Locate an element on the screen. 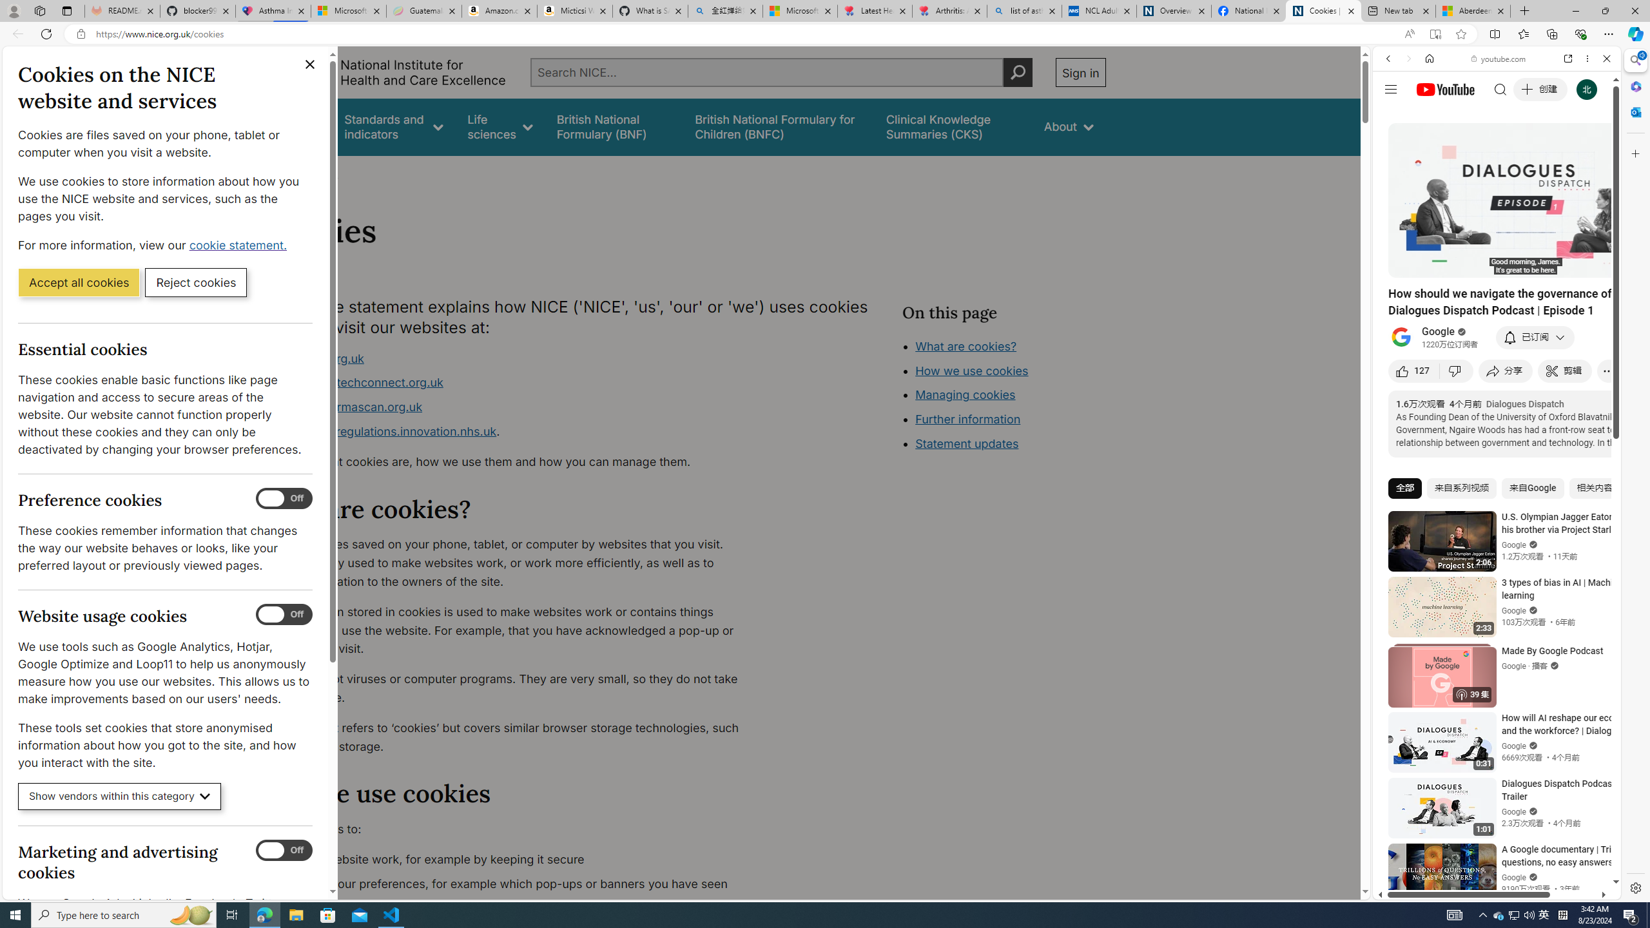 The image size is (1650, 928). Forward is located at coordinates (1408, 58).